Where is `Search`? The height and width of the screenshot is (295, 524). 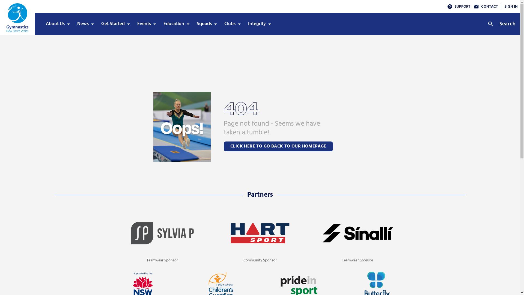
Search is located at coordinates (503, 24).